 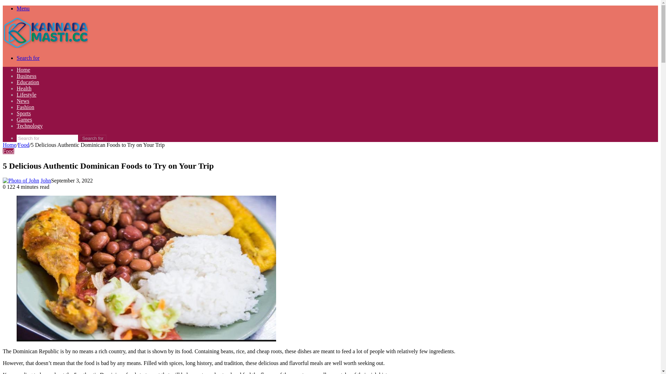 What do you see at coordinates (24, 114) in the screenshot?
I see `Sports` at bounding box center [24, 114].